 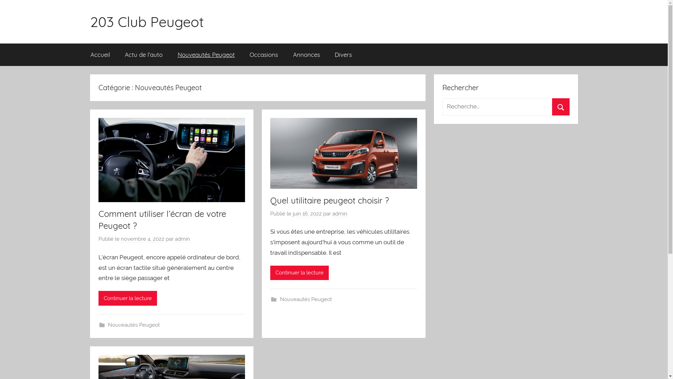 What do you see at coordinates (142, 239) in the screenshot?
I see `novembre 4, 2022` at bounding box center [142, 239].